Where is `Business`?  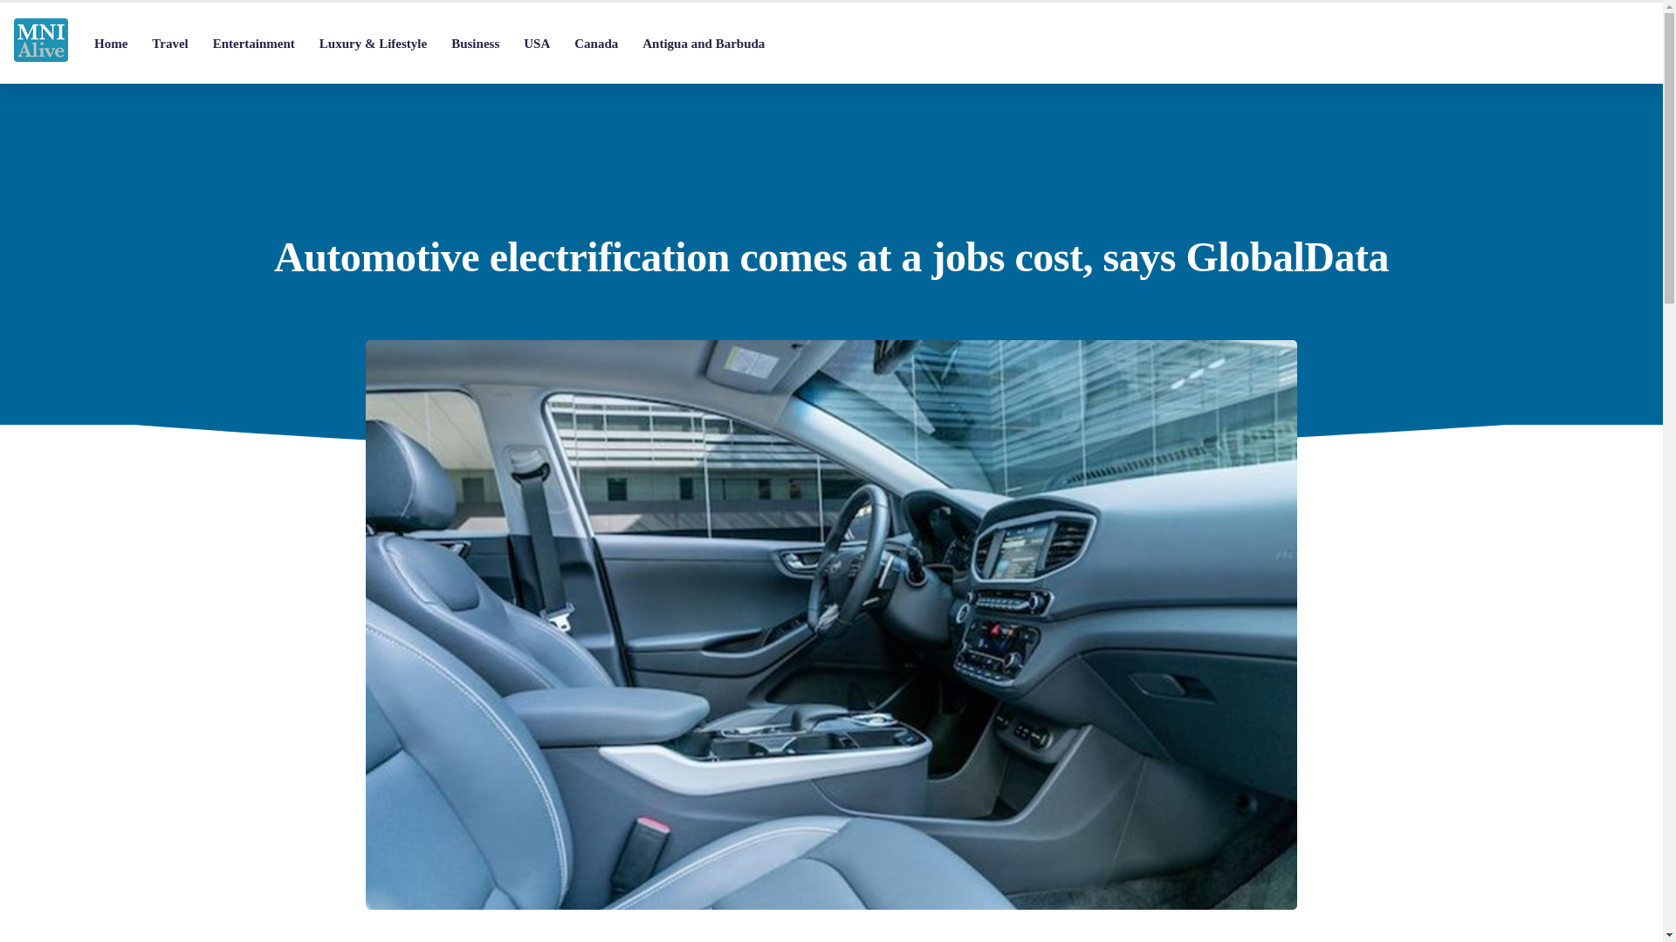
Business is located at coordinates (475, 44).